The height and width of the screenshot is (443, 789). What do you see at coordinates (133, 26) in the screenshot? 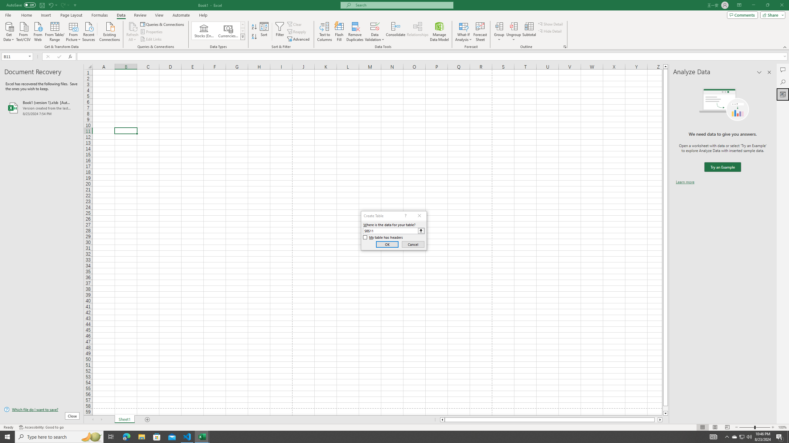
I see `Refresh All` at bounding box center [133, 26].